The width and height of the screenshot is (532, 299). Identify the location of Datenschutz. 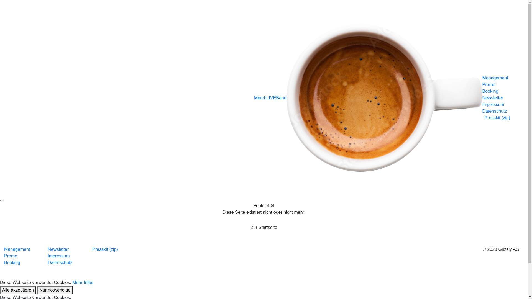
(495, 111).